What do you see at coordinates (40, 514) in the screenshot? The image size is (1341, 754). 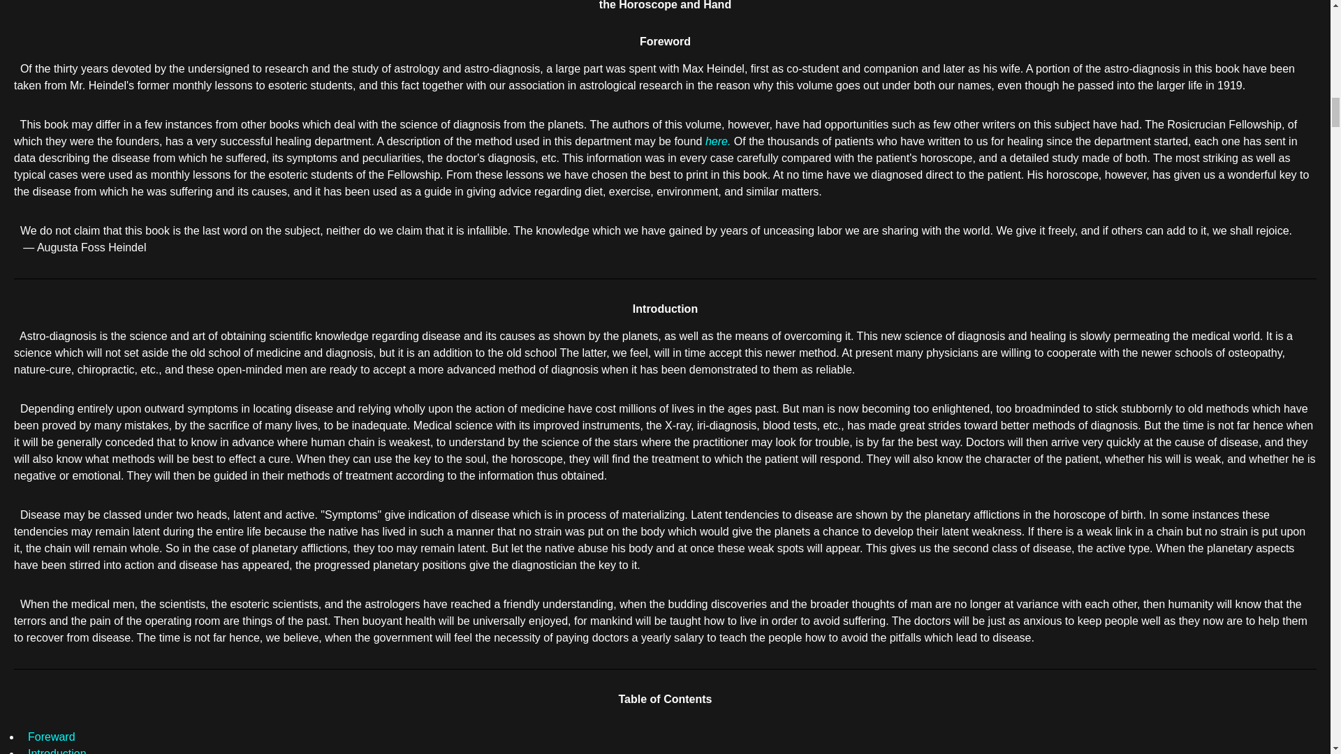 I see `Disease` at bounding box center [40, 514].